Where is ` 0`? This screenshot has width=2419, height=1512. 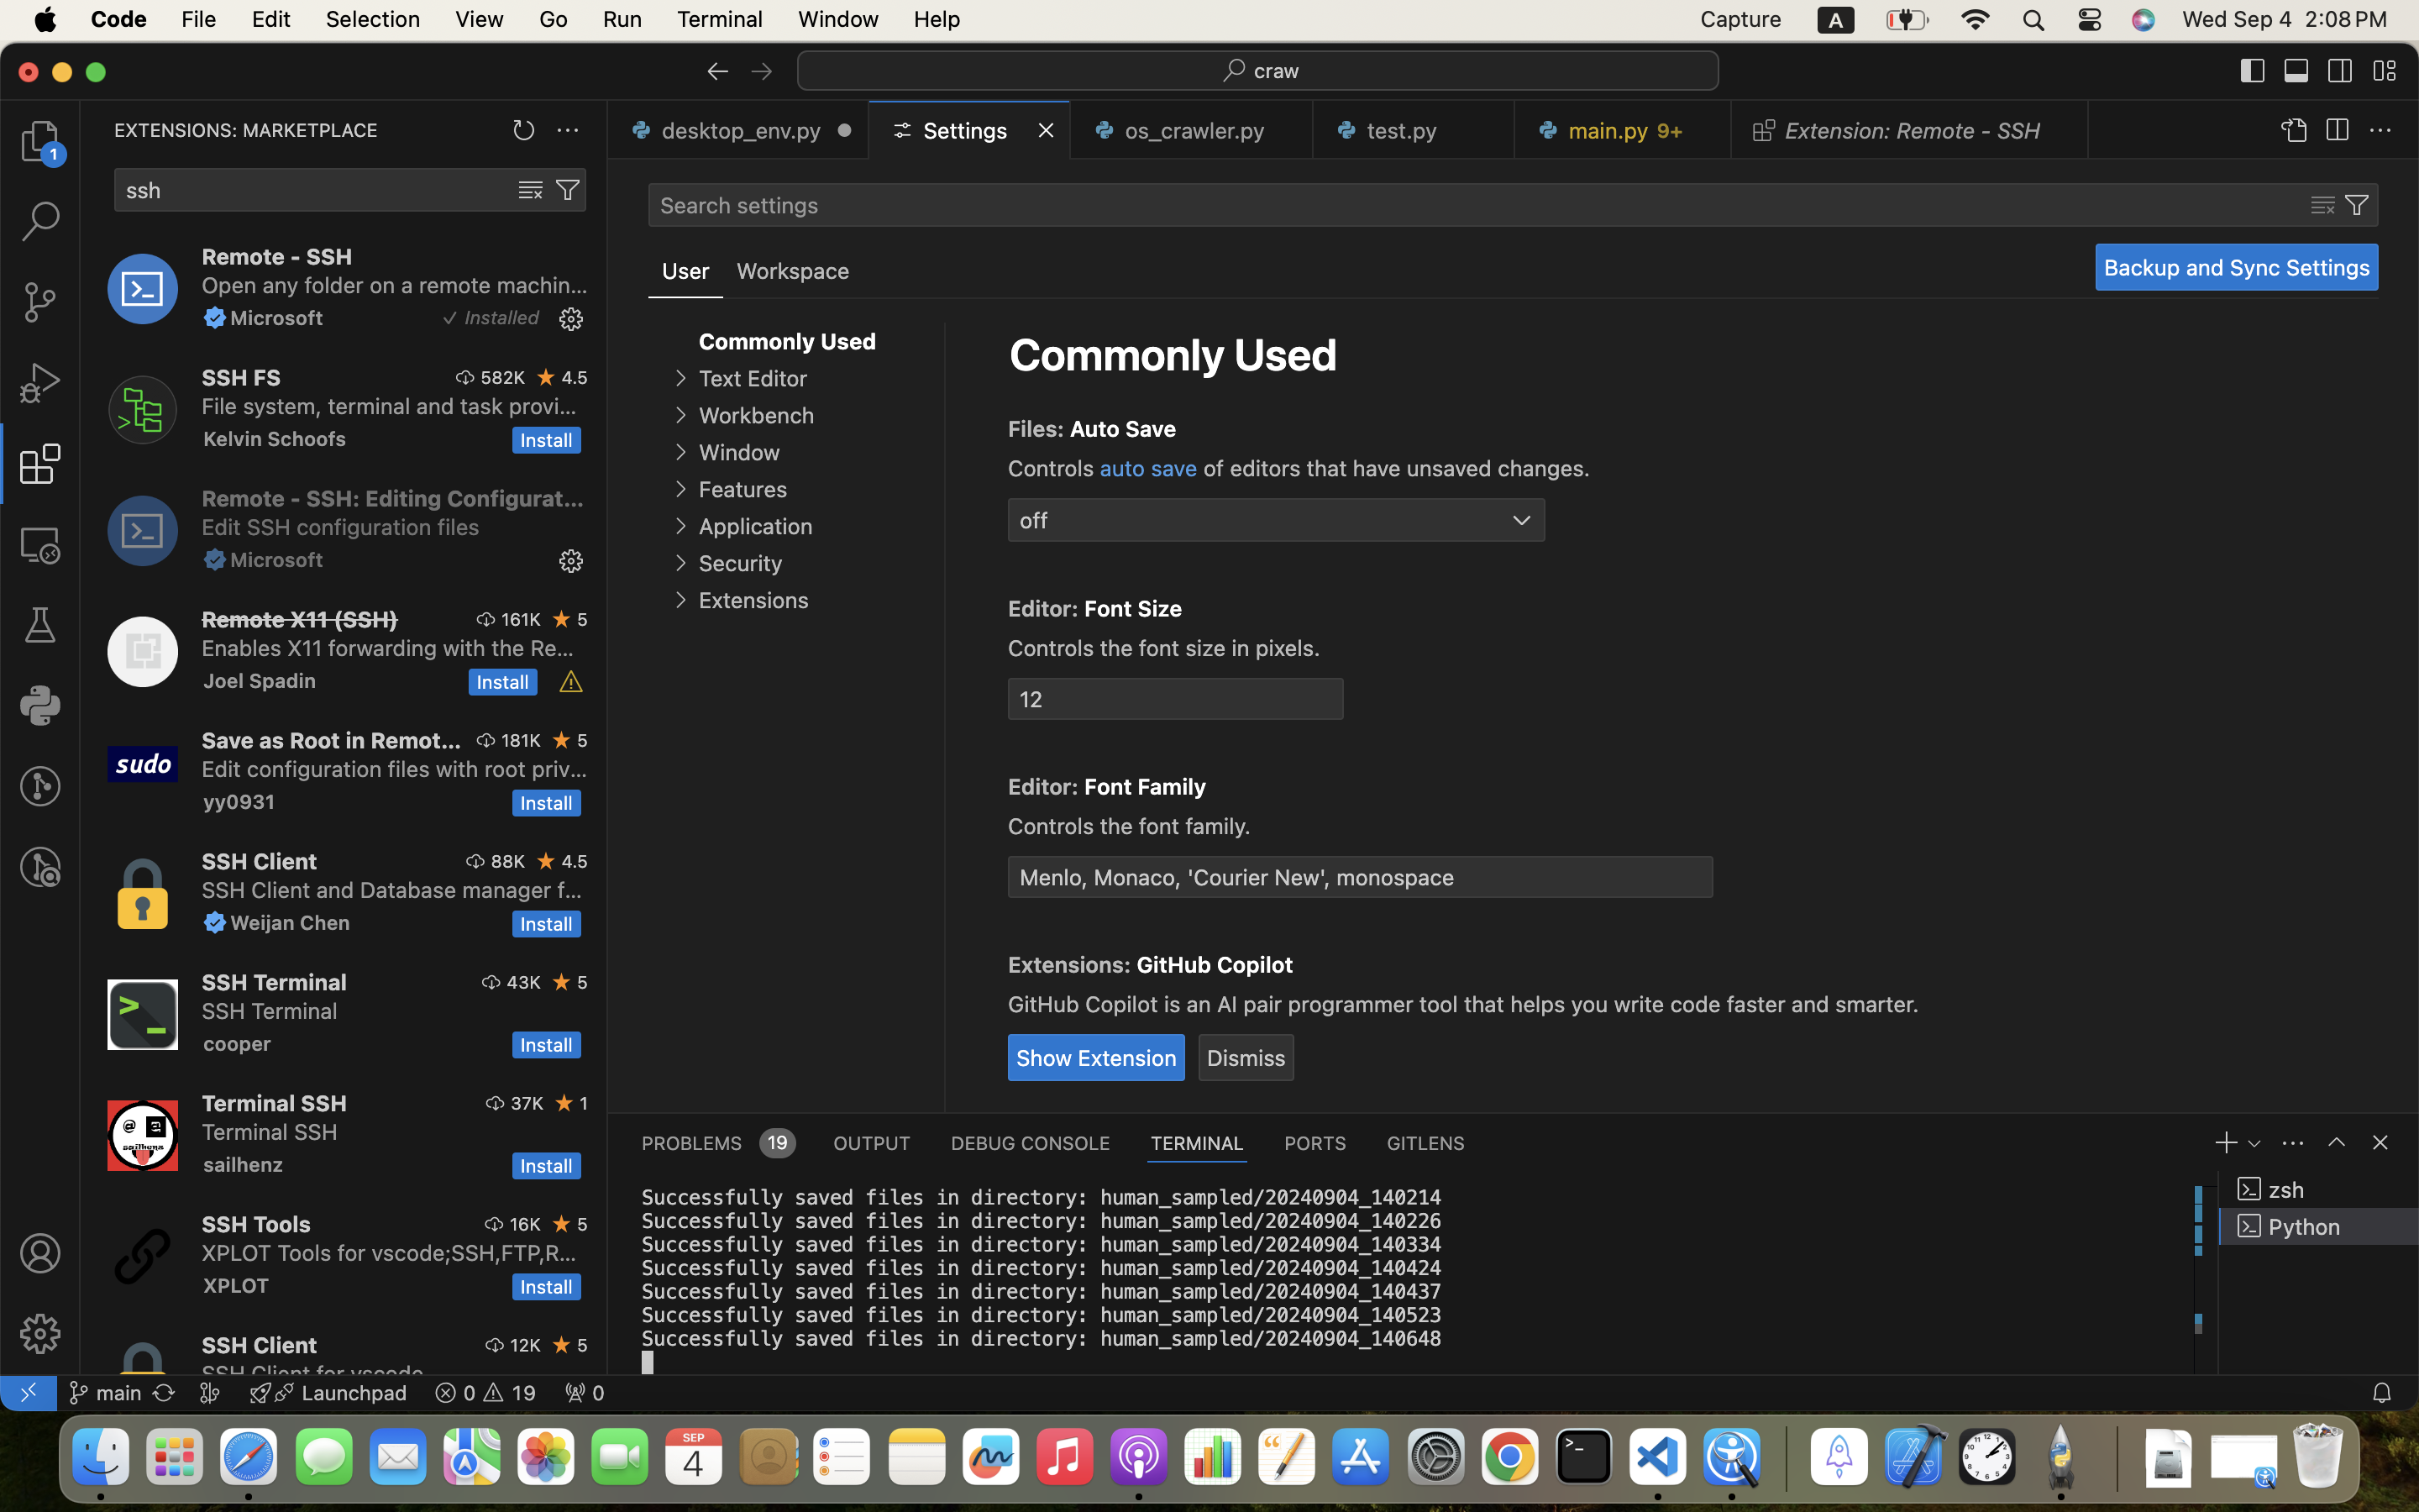
 0 is located at coordinates (585, 1393).